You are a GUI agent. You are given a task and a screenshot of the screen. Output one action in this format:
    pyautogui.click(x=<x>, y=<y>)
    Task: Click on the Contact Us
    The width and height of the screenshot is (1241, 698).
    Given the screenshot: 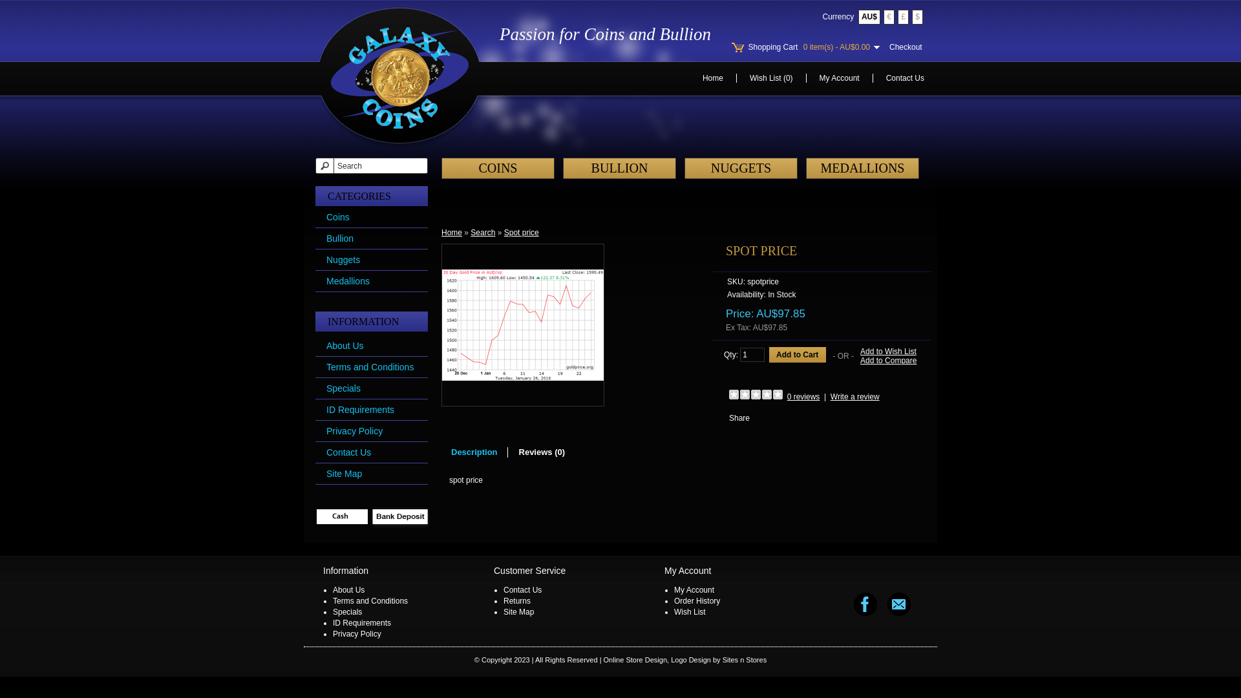 What is the action you would take?
    pyautogui.click(x=905, y=78)
    